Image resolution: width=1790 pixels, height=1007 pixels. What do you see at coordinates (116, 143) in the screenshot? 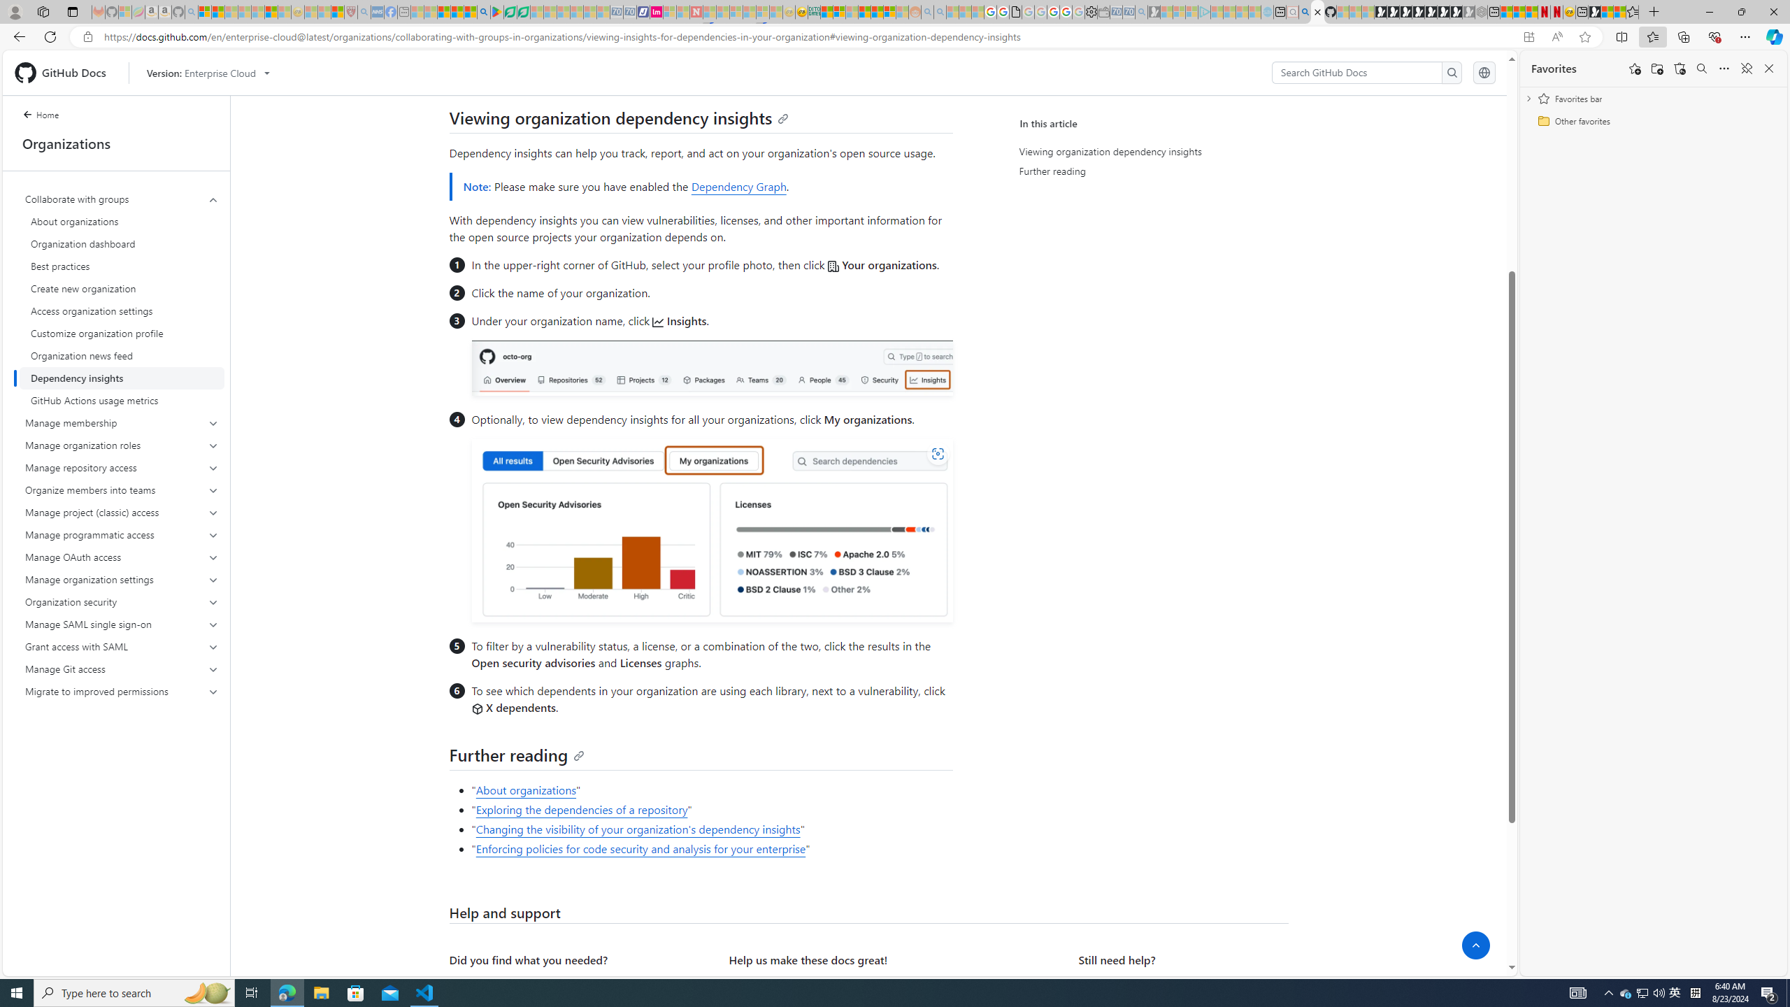
I see `Organizations` at bounding box center [116, 143].